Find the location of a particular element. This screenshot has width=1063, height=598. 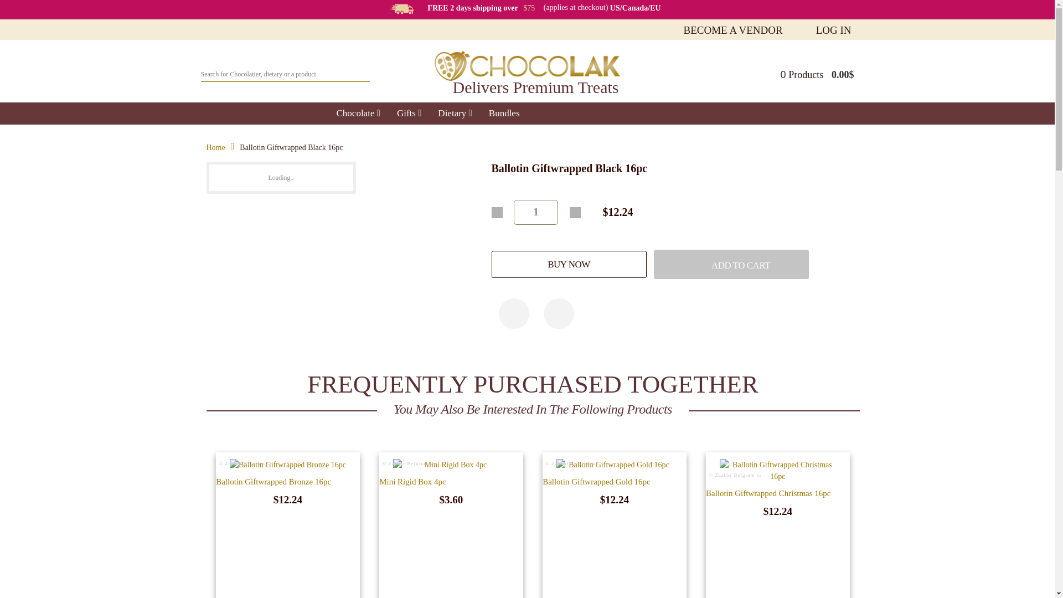

BECOME A VENDOR is located at coordinates (733, 30).